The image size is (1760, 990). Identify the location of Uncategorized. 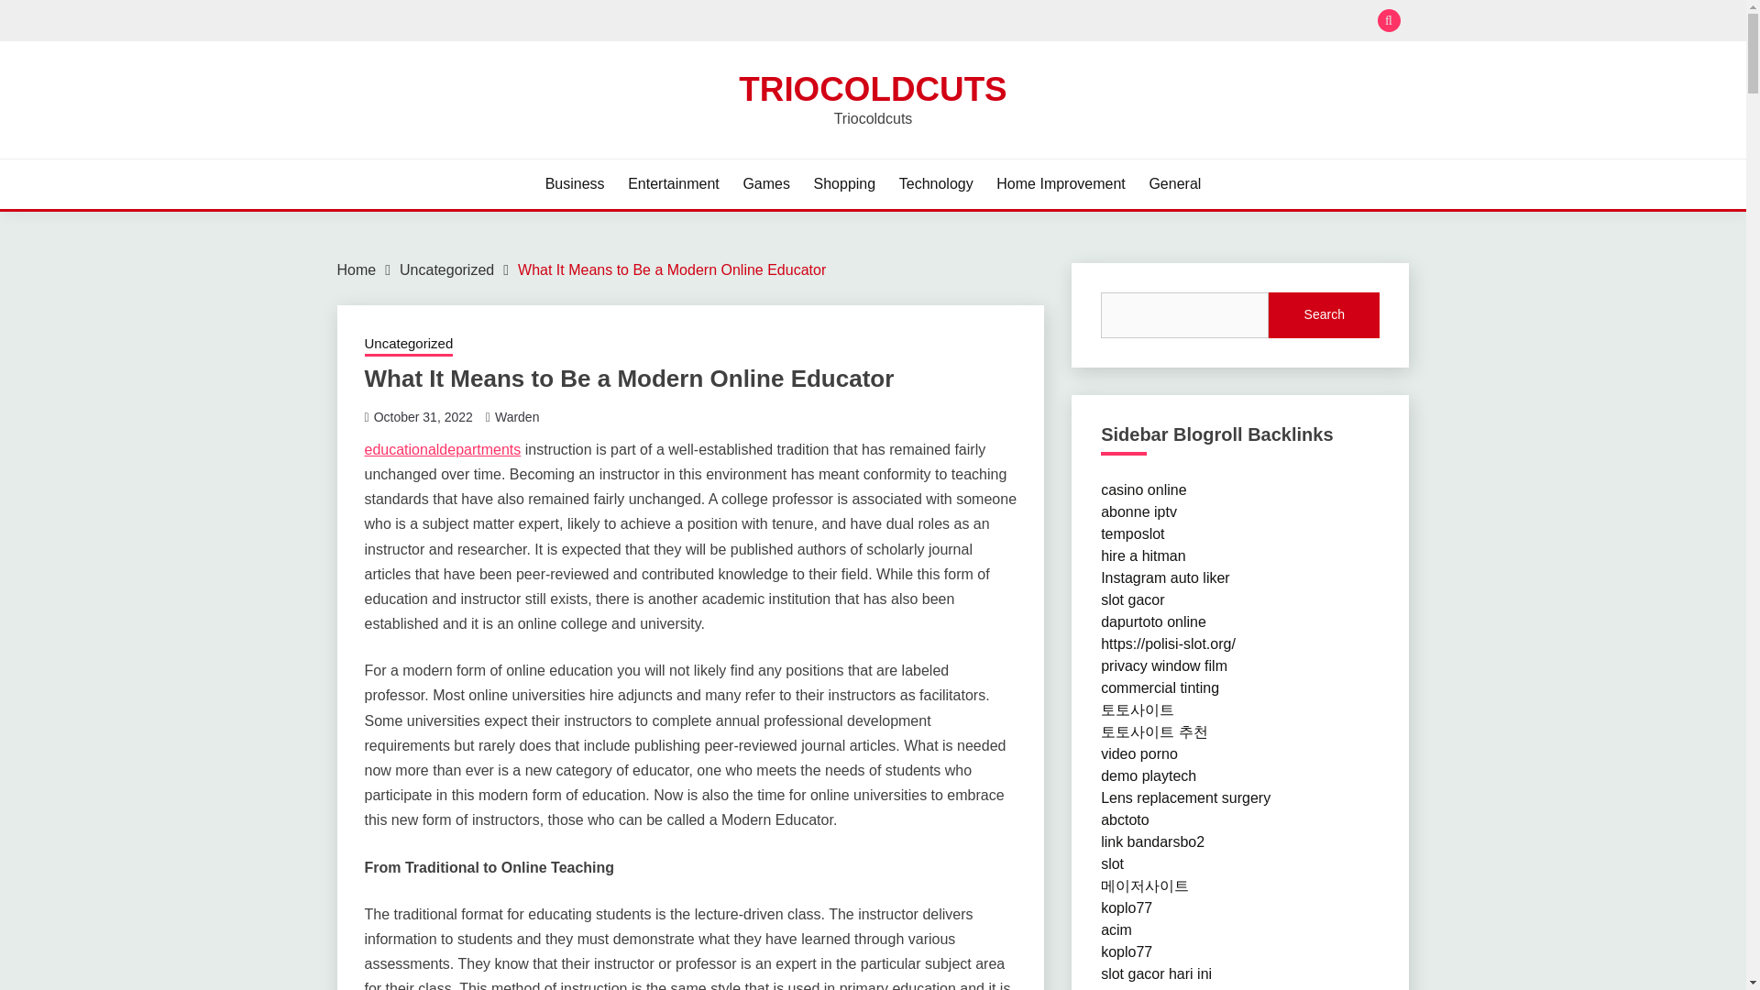
(409, 345).